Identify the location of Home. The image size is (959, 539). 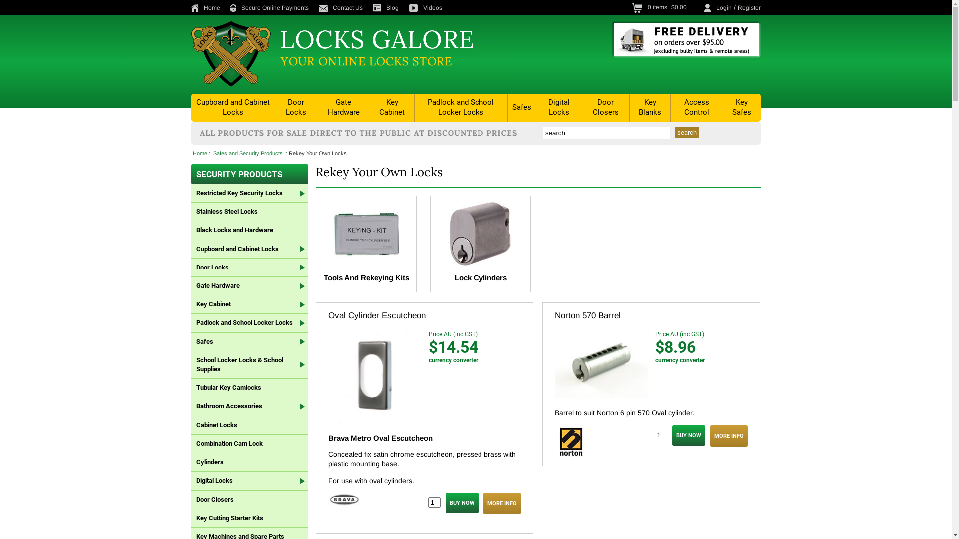
(209, 8).